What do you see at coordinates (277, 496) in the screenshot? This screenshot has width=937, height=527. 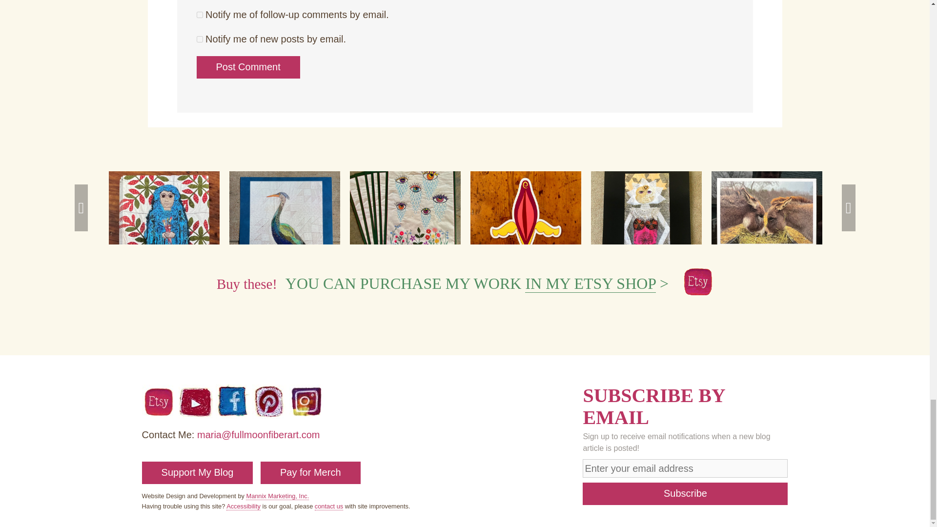 I see `Mannix Marketing, Inc.` at bounding box center [277, 496].